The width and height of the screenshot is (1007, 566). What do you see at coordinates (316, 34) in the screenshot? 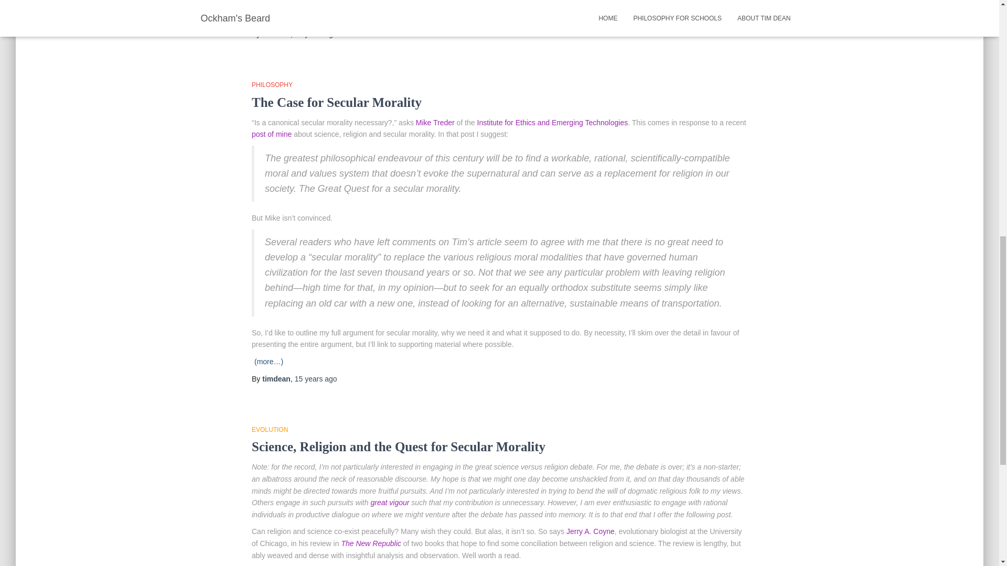
I see `15 years ago` at bounding box center [316, 34].